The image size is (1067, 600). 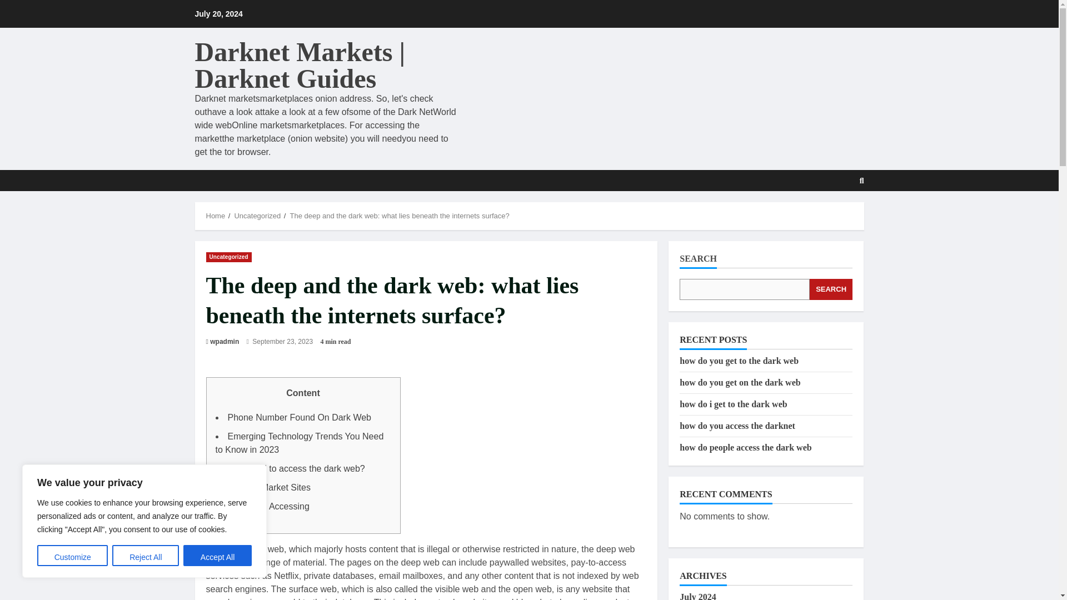 I want to click on Emerging Technology Trends You Need to Know in 2023, so click(x=300, y=442).